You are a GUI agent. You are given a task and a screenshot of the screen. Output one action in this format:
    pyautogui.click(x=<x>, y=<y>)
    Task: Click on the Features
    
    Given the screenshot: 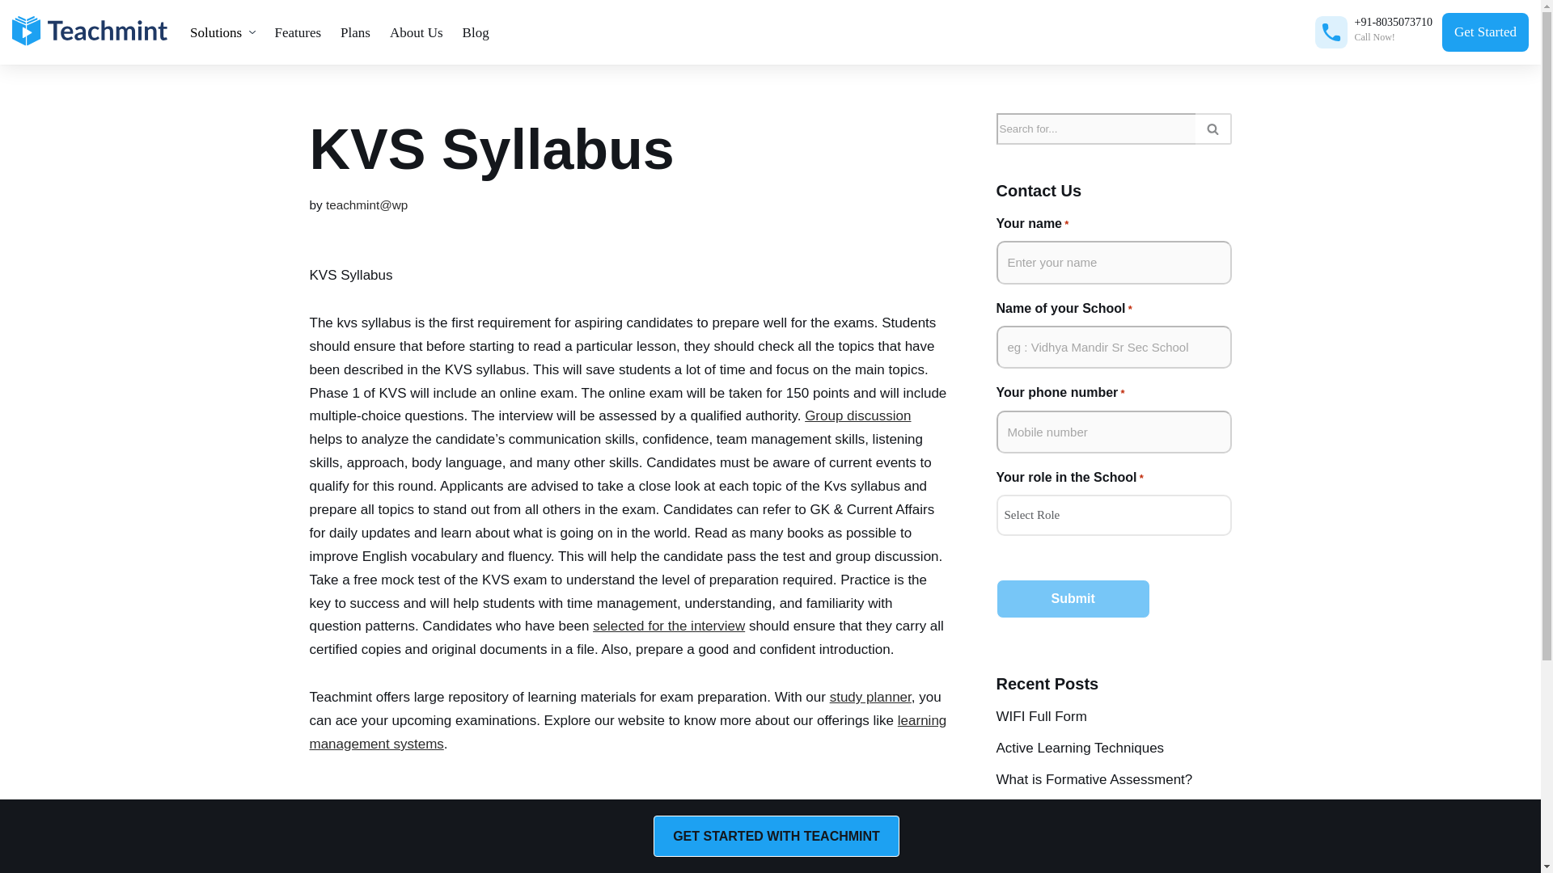 What is the action you would take?
    pyautogui.click(x=298, y=32)
    